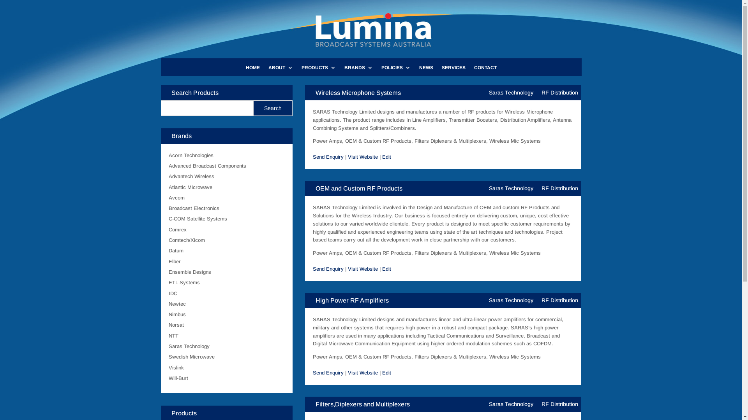 The height and width of the screenshot is (420, 748). Describe the element at coordinates (358, 93) in the screenshot. I see `Wireless Microphone Systems` at that location.